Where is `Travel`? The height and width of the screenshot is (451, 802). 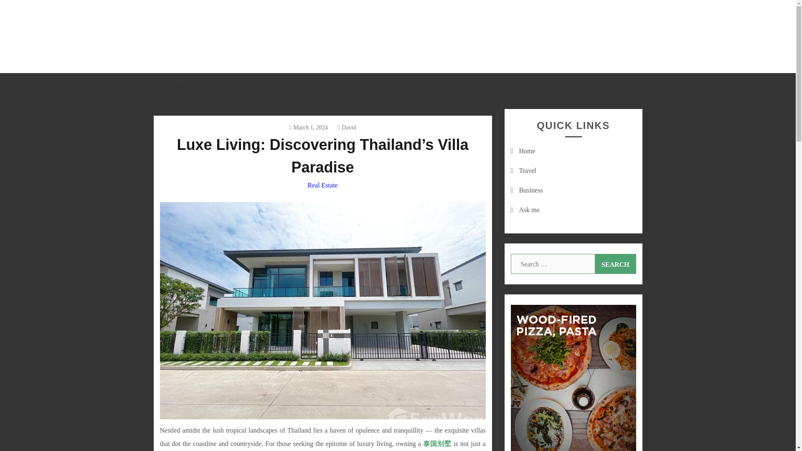
Travel is located at coordinates (527, 170).